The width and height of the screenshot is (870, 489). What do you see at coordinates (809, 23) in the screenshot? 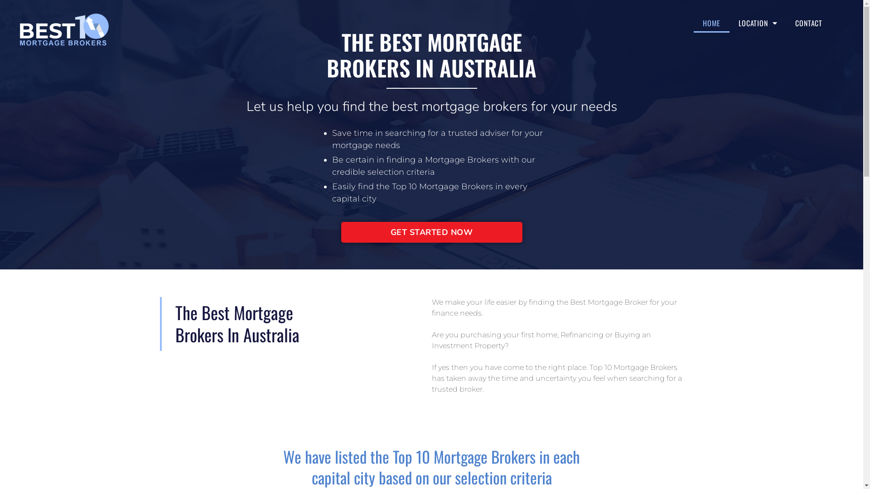
I see `CONTACT` at bounding box center [809, 23].